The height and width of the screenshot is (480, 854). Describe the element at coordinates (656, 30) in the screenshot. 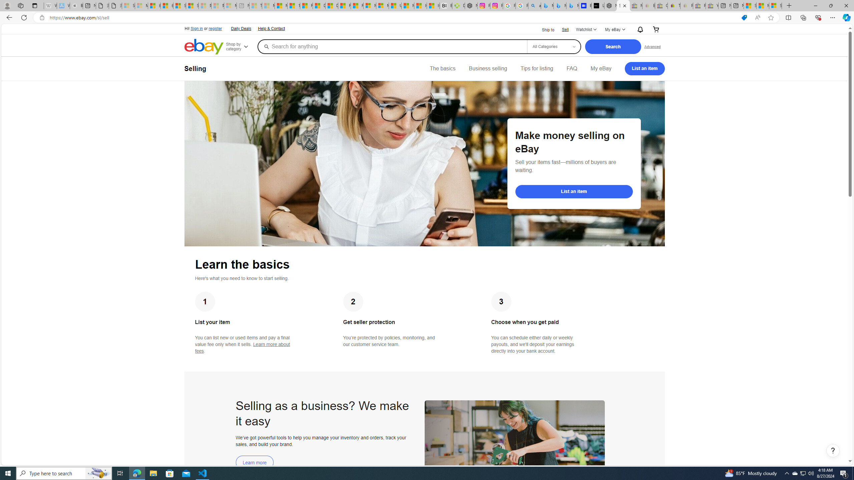

I see `Expand Cart` at that location.